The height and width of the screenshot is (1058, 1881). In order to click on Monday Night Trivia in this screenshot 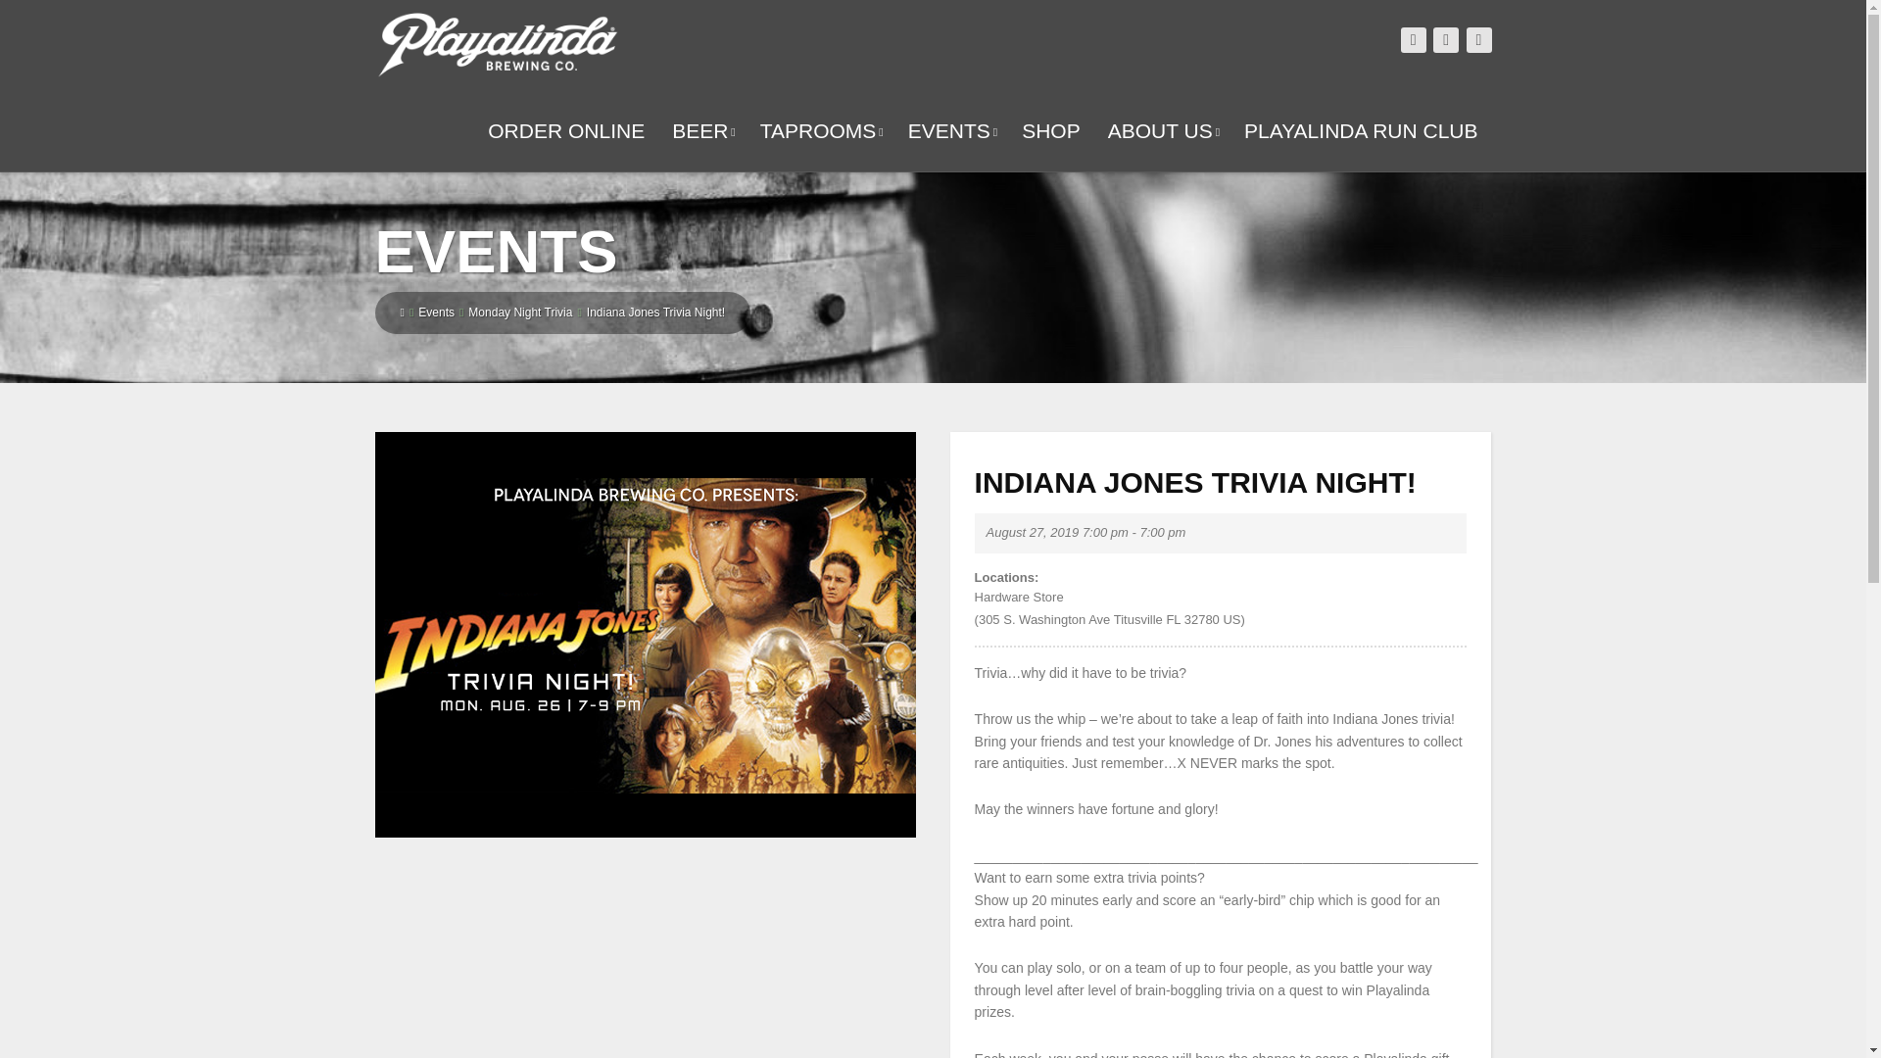, I will do `click(519, 313)`.